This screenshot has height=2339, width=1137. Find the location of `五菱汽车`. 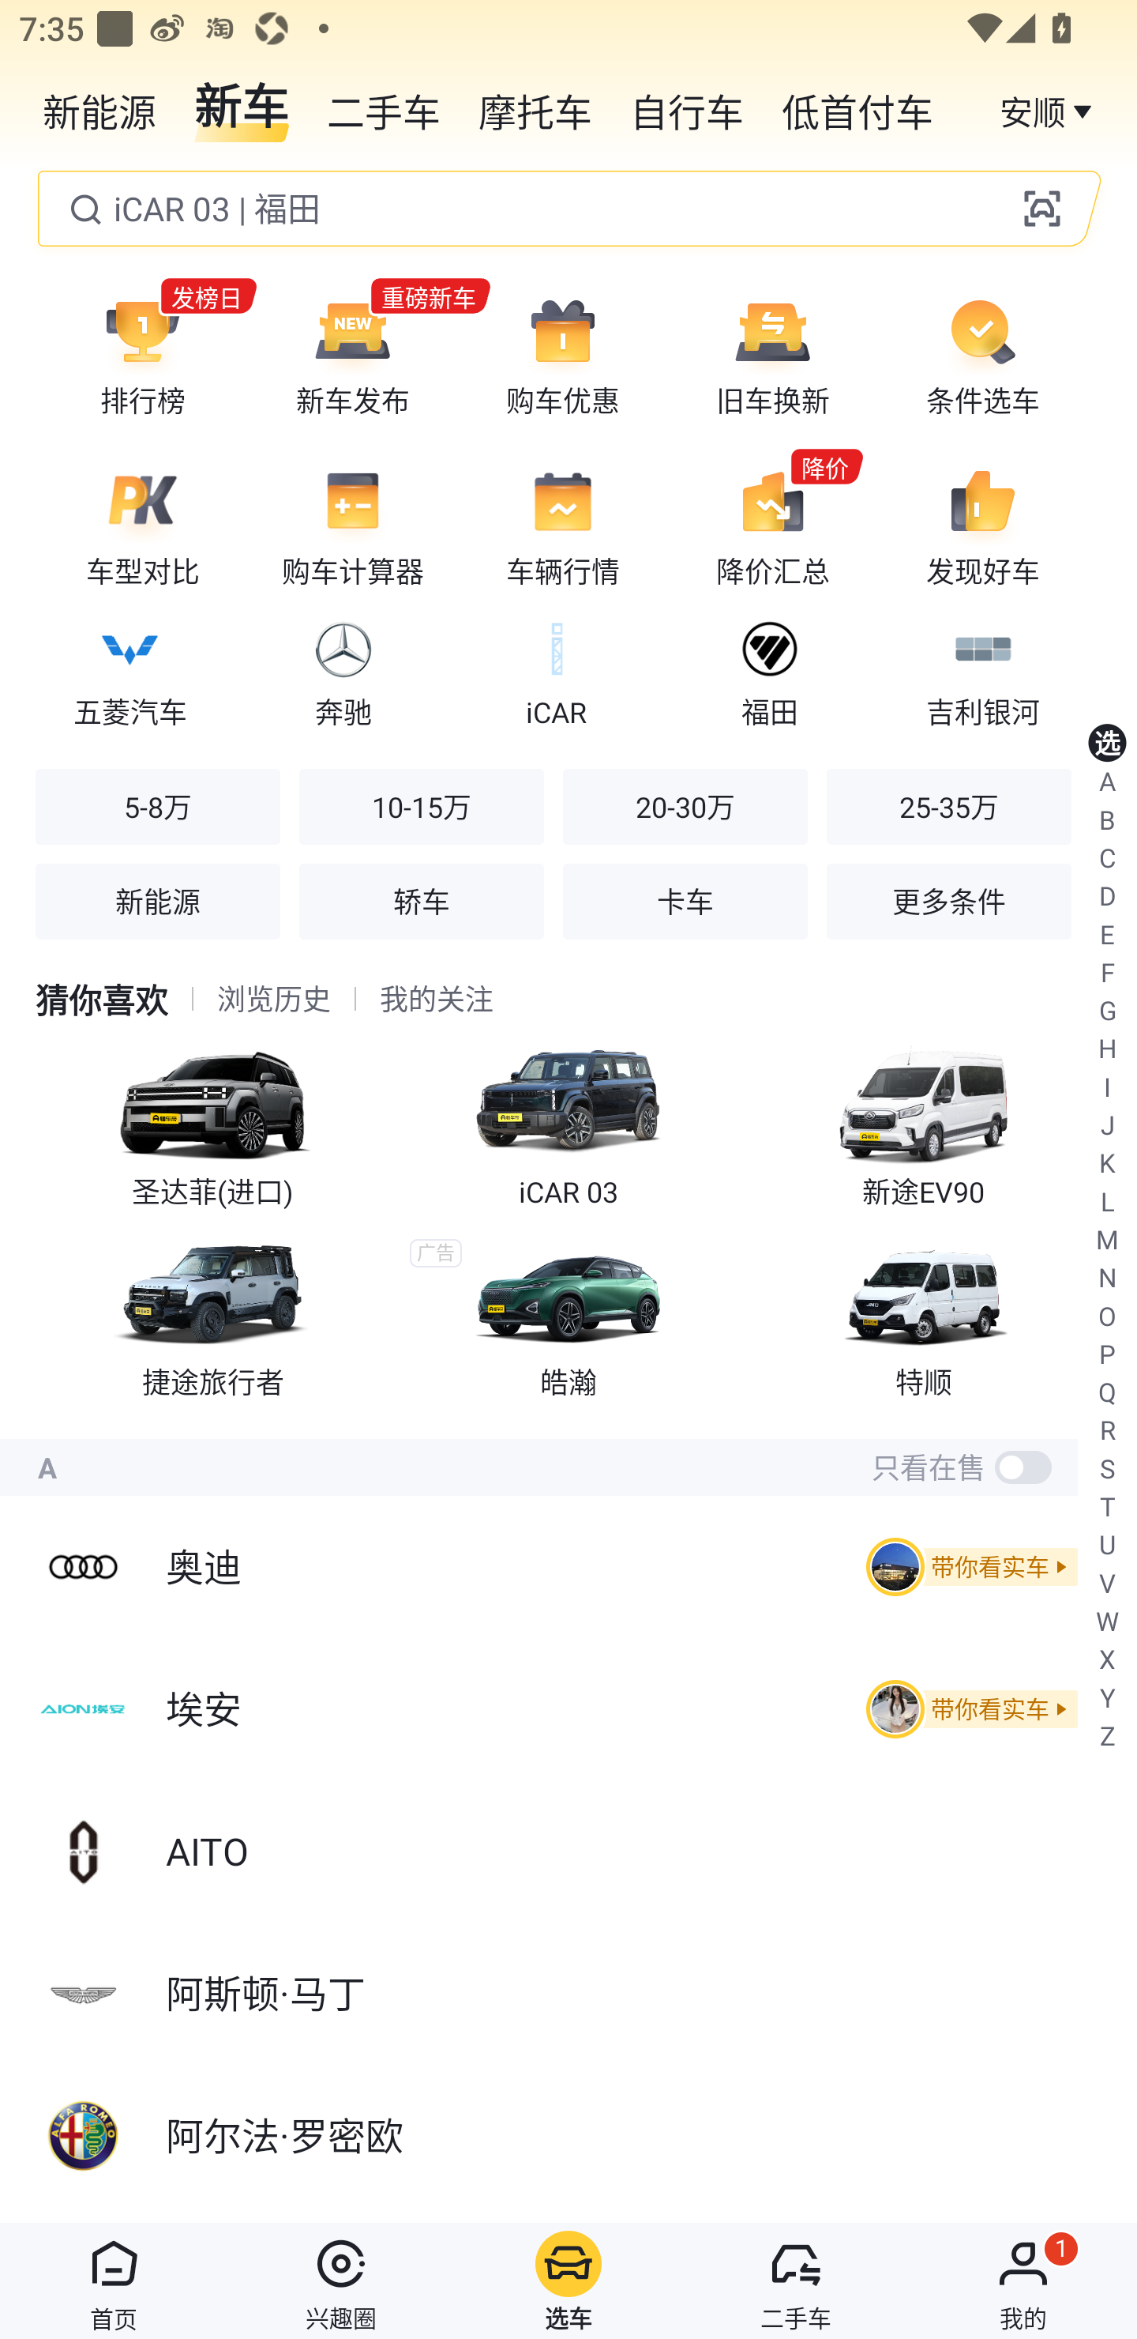

五菱汽车 is located at coordinates (129, 670).